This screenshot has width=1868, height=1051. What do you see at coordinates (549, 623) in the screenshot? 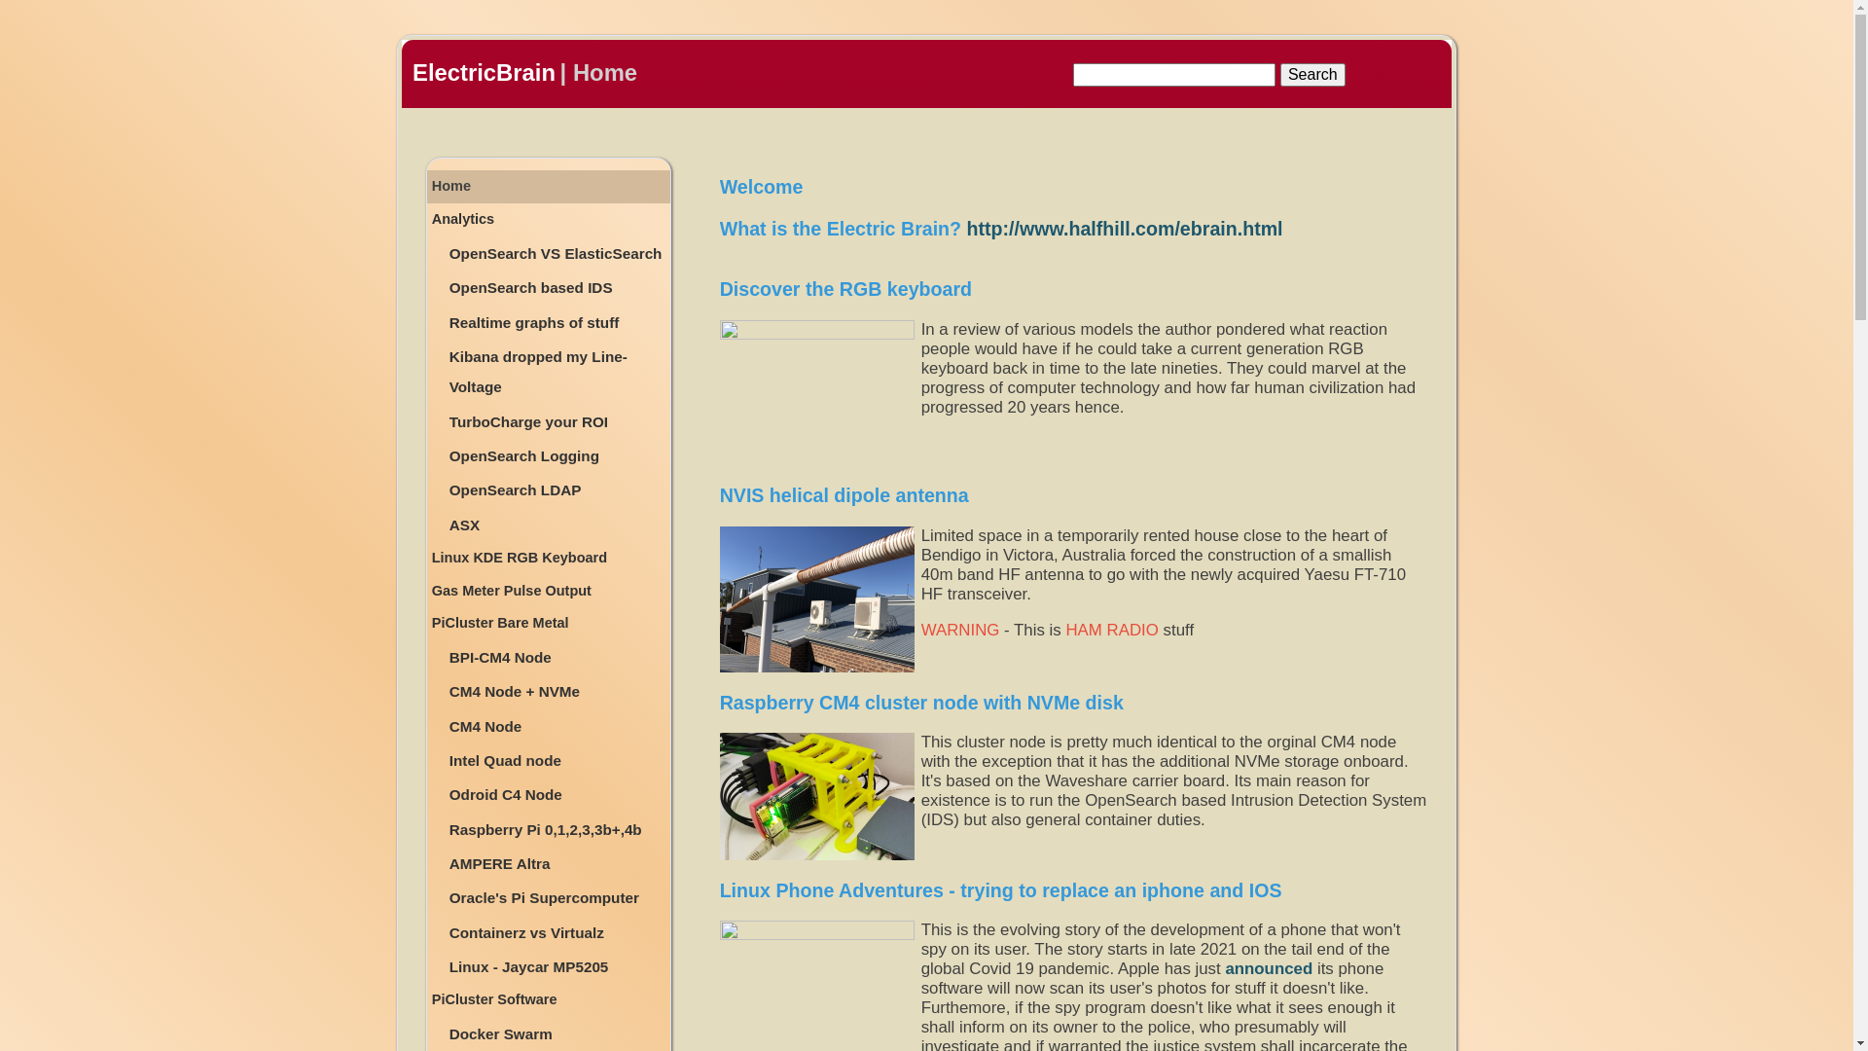
I see `PiCluster Bare Metal` at bounding box center [549, 623].